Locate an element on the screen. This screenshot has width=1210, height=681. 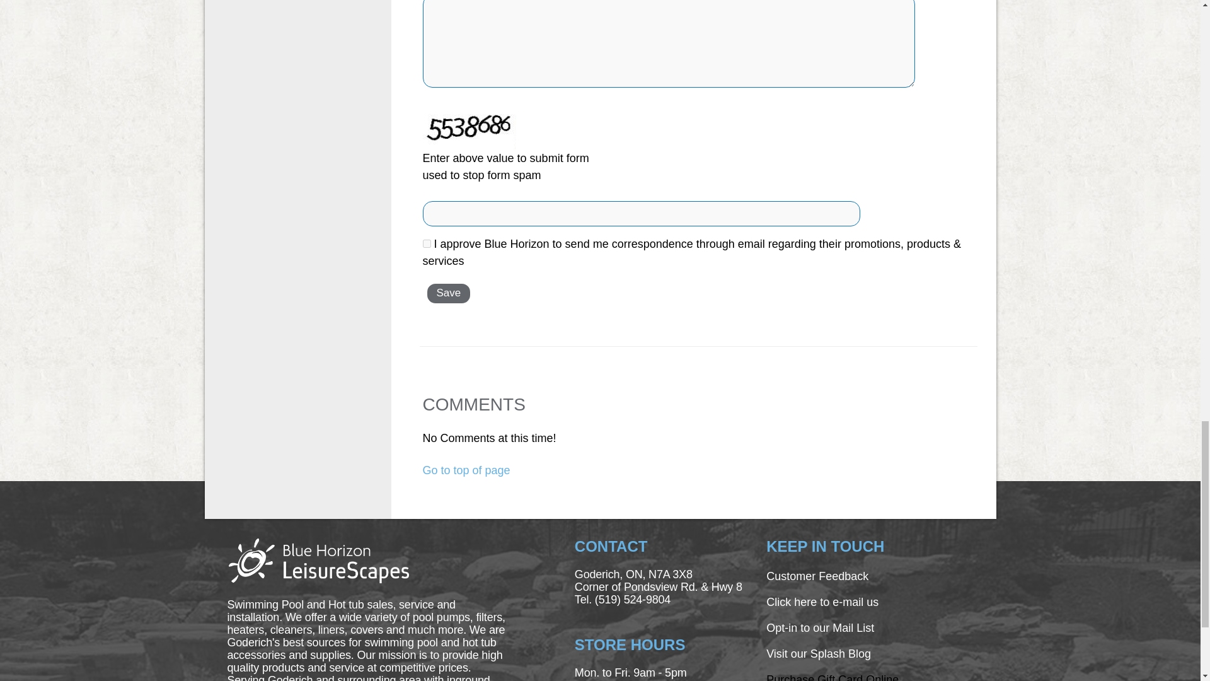
Opt-in to our Mail List is located at coordinates (819, 628).